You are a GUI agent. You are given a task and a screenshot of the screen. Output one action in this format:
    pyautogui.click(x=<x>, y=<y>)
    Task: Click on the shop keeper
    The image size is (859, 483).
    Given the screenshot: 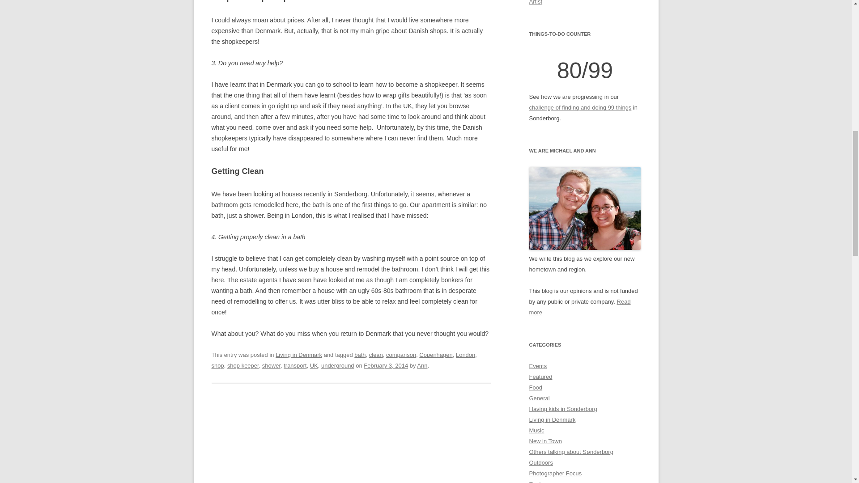 What is the action you would take?
    pyautogui.click(x=243, y=366)
    